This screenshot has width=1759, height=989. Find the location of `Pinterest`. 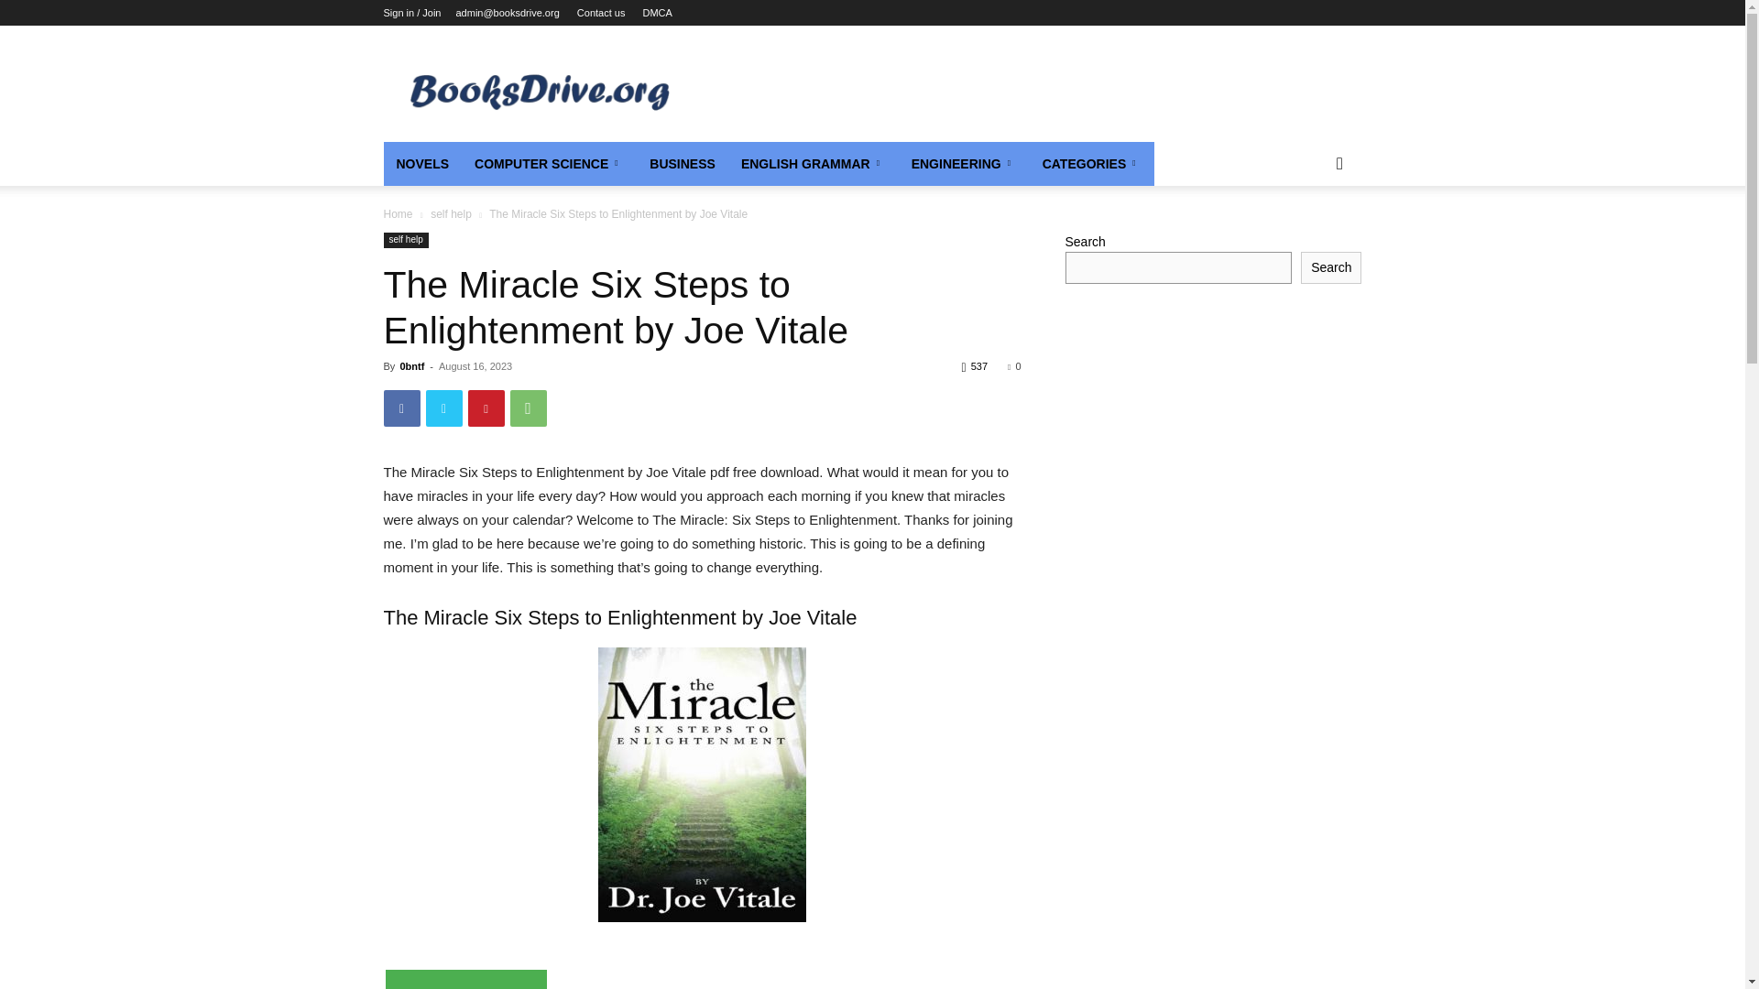

Pinterest is located at coordinates (486, 408).